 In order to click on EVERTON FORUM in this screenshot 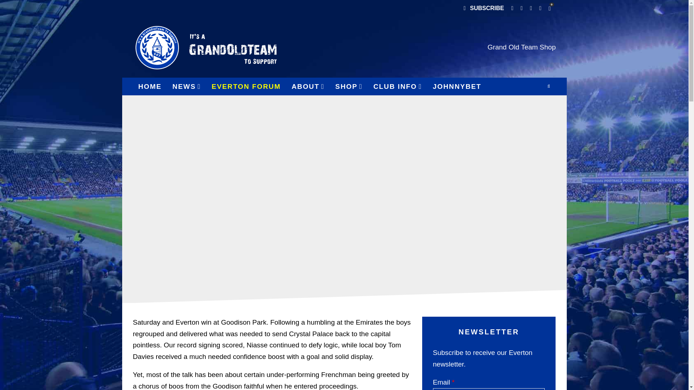, I will do `click(246, 86)`.